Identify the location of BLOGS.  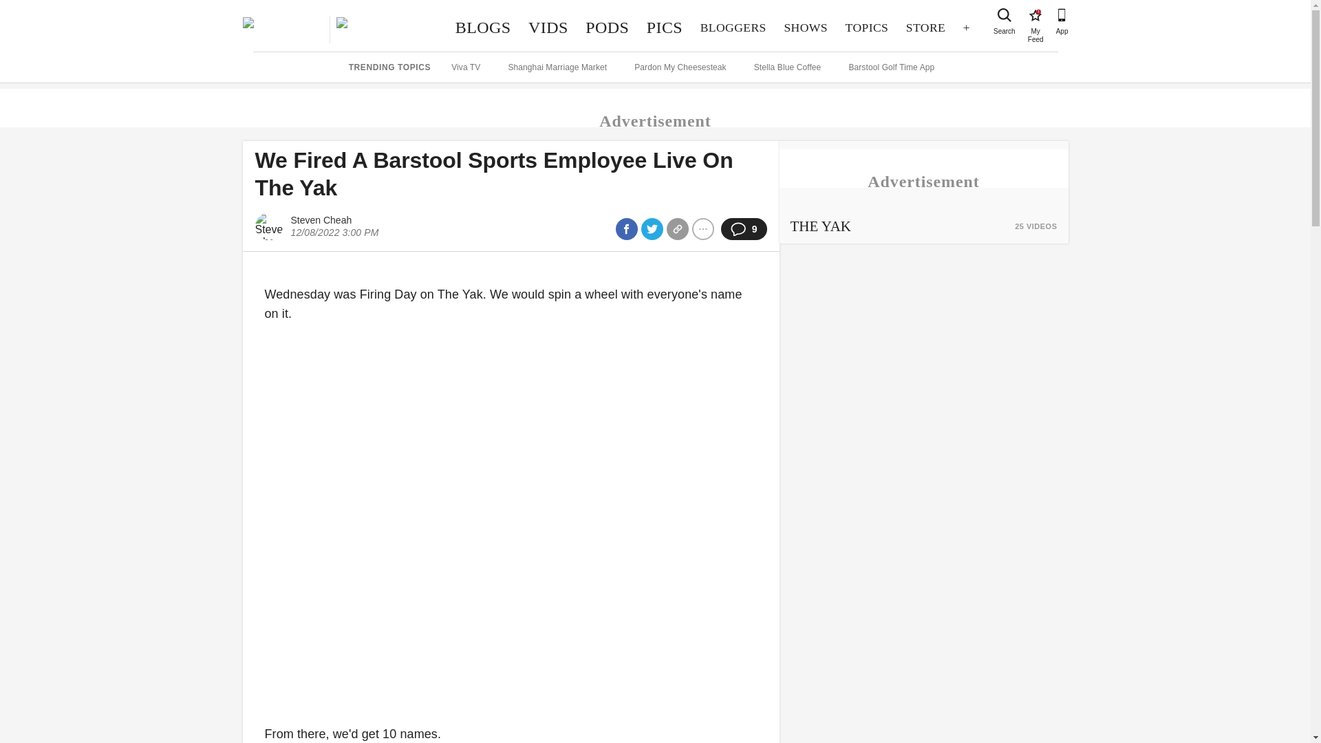
(665, 28).